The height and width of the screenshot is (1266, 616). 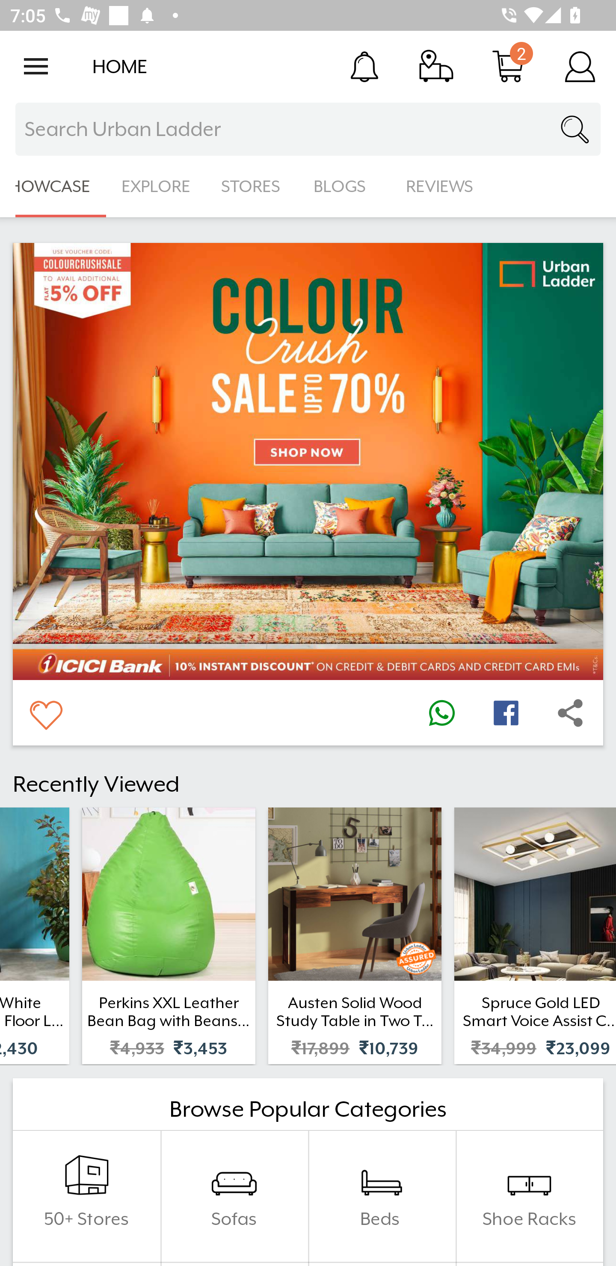 What do you see at coordinates (45, 713) in the screenshot?
I see `` at bounding box center [45, 713].